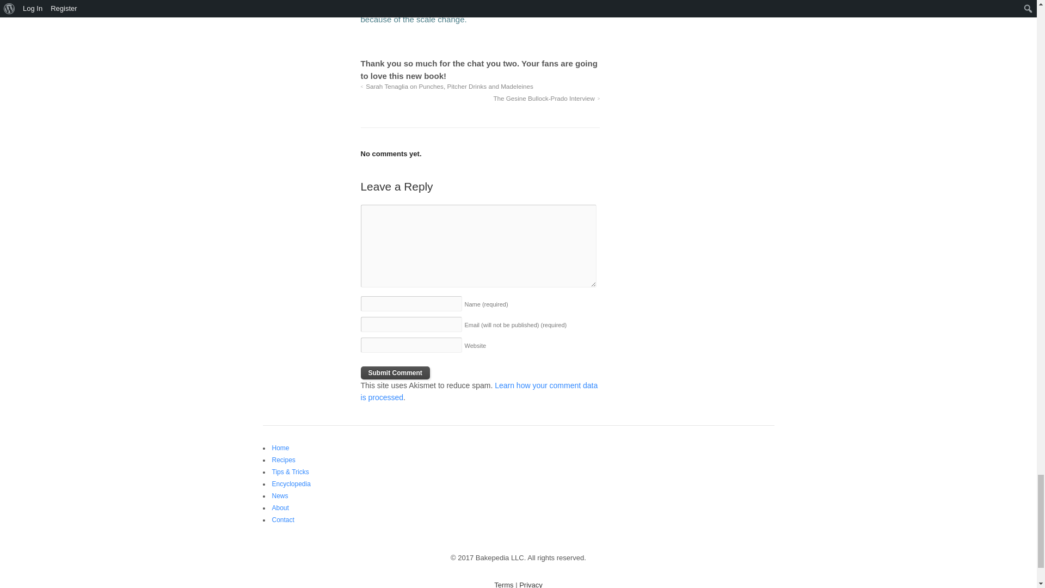  I want to click on Home, so click(280, 448).